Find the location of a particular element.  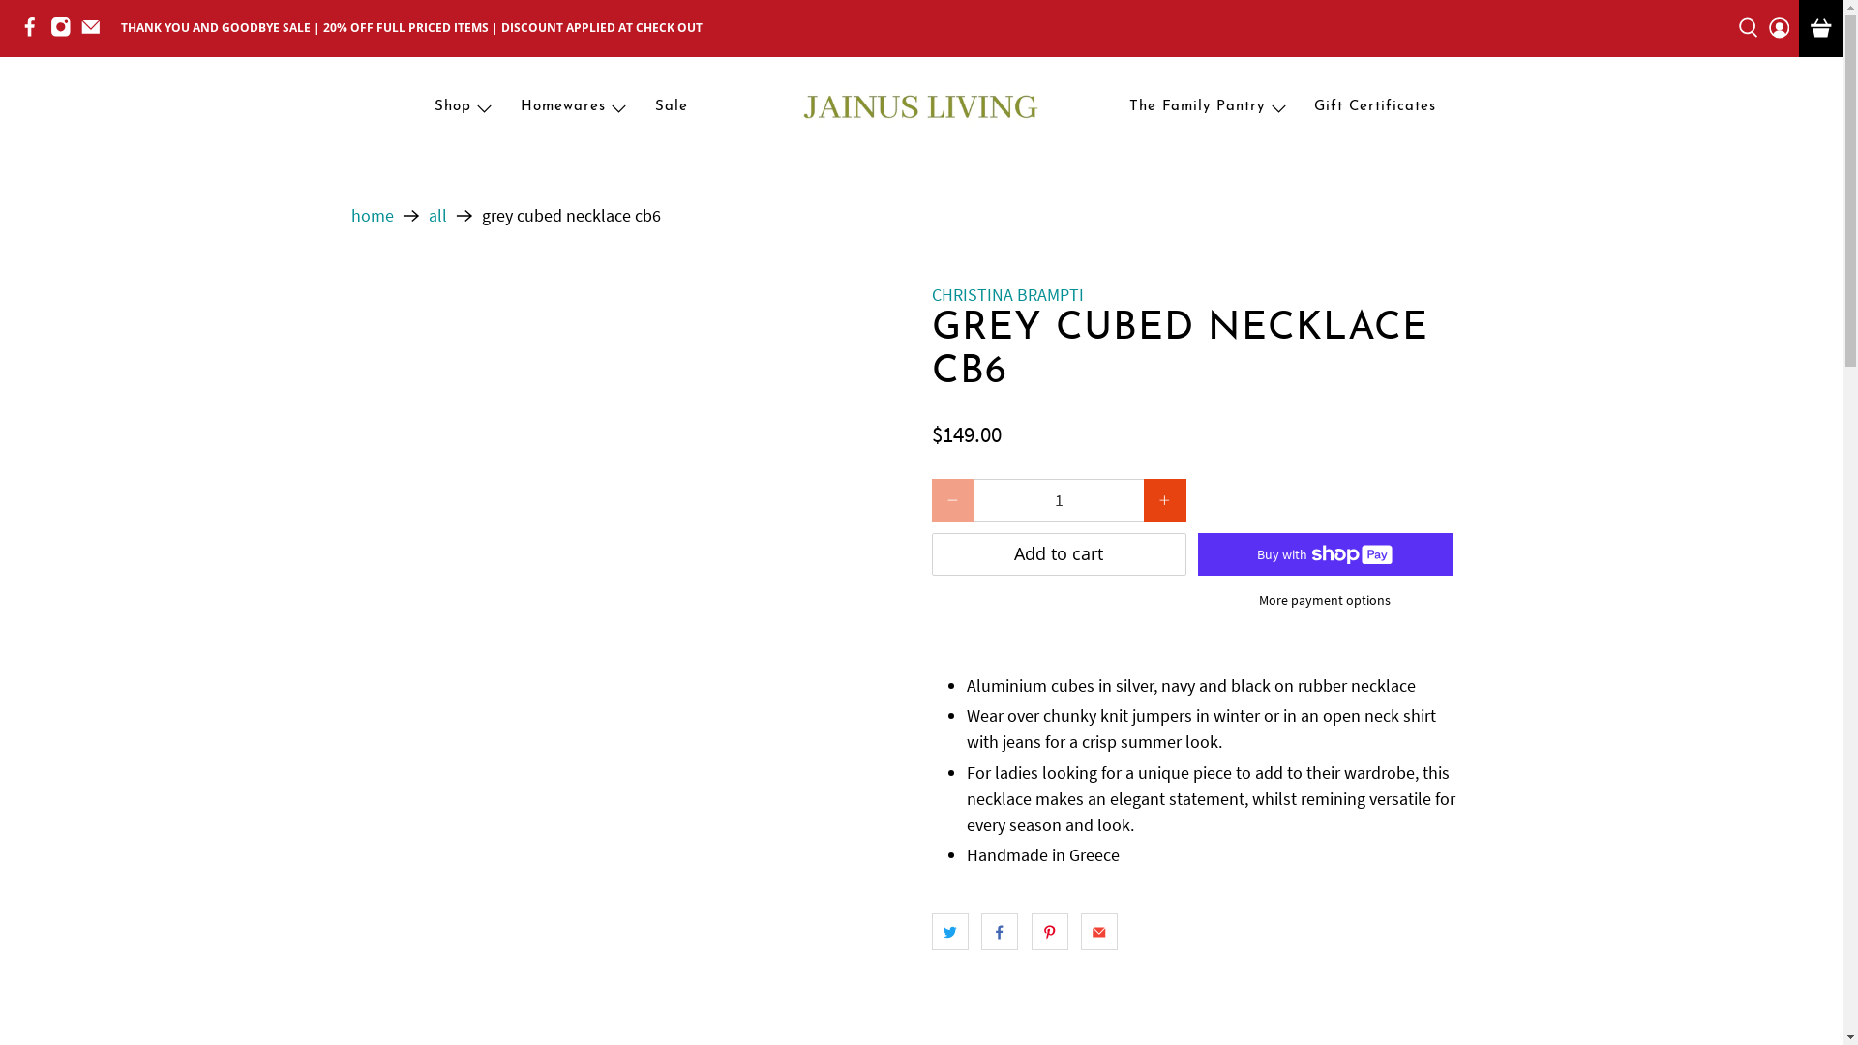

The Family Pantry is located at coordinates (1210, 108).